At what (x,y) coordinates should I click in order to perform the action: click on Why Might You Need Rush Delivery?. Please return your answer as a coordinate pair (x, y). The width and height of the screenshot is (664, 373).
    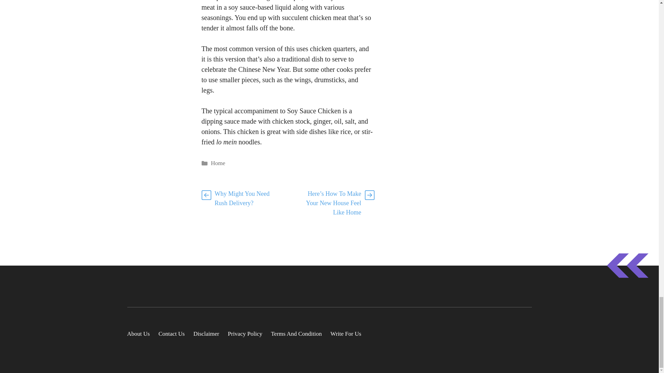
    Looking at the image, I should click on (242, 198).